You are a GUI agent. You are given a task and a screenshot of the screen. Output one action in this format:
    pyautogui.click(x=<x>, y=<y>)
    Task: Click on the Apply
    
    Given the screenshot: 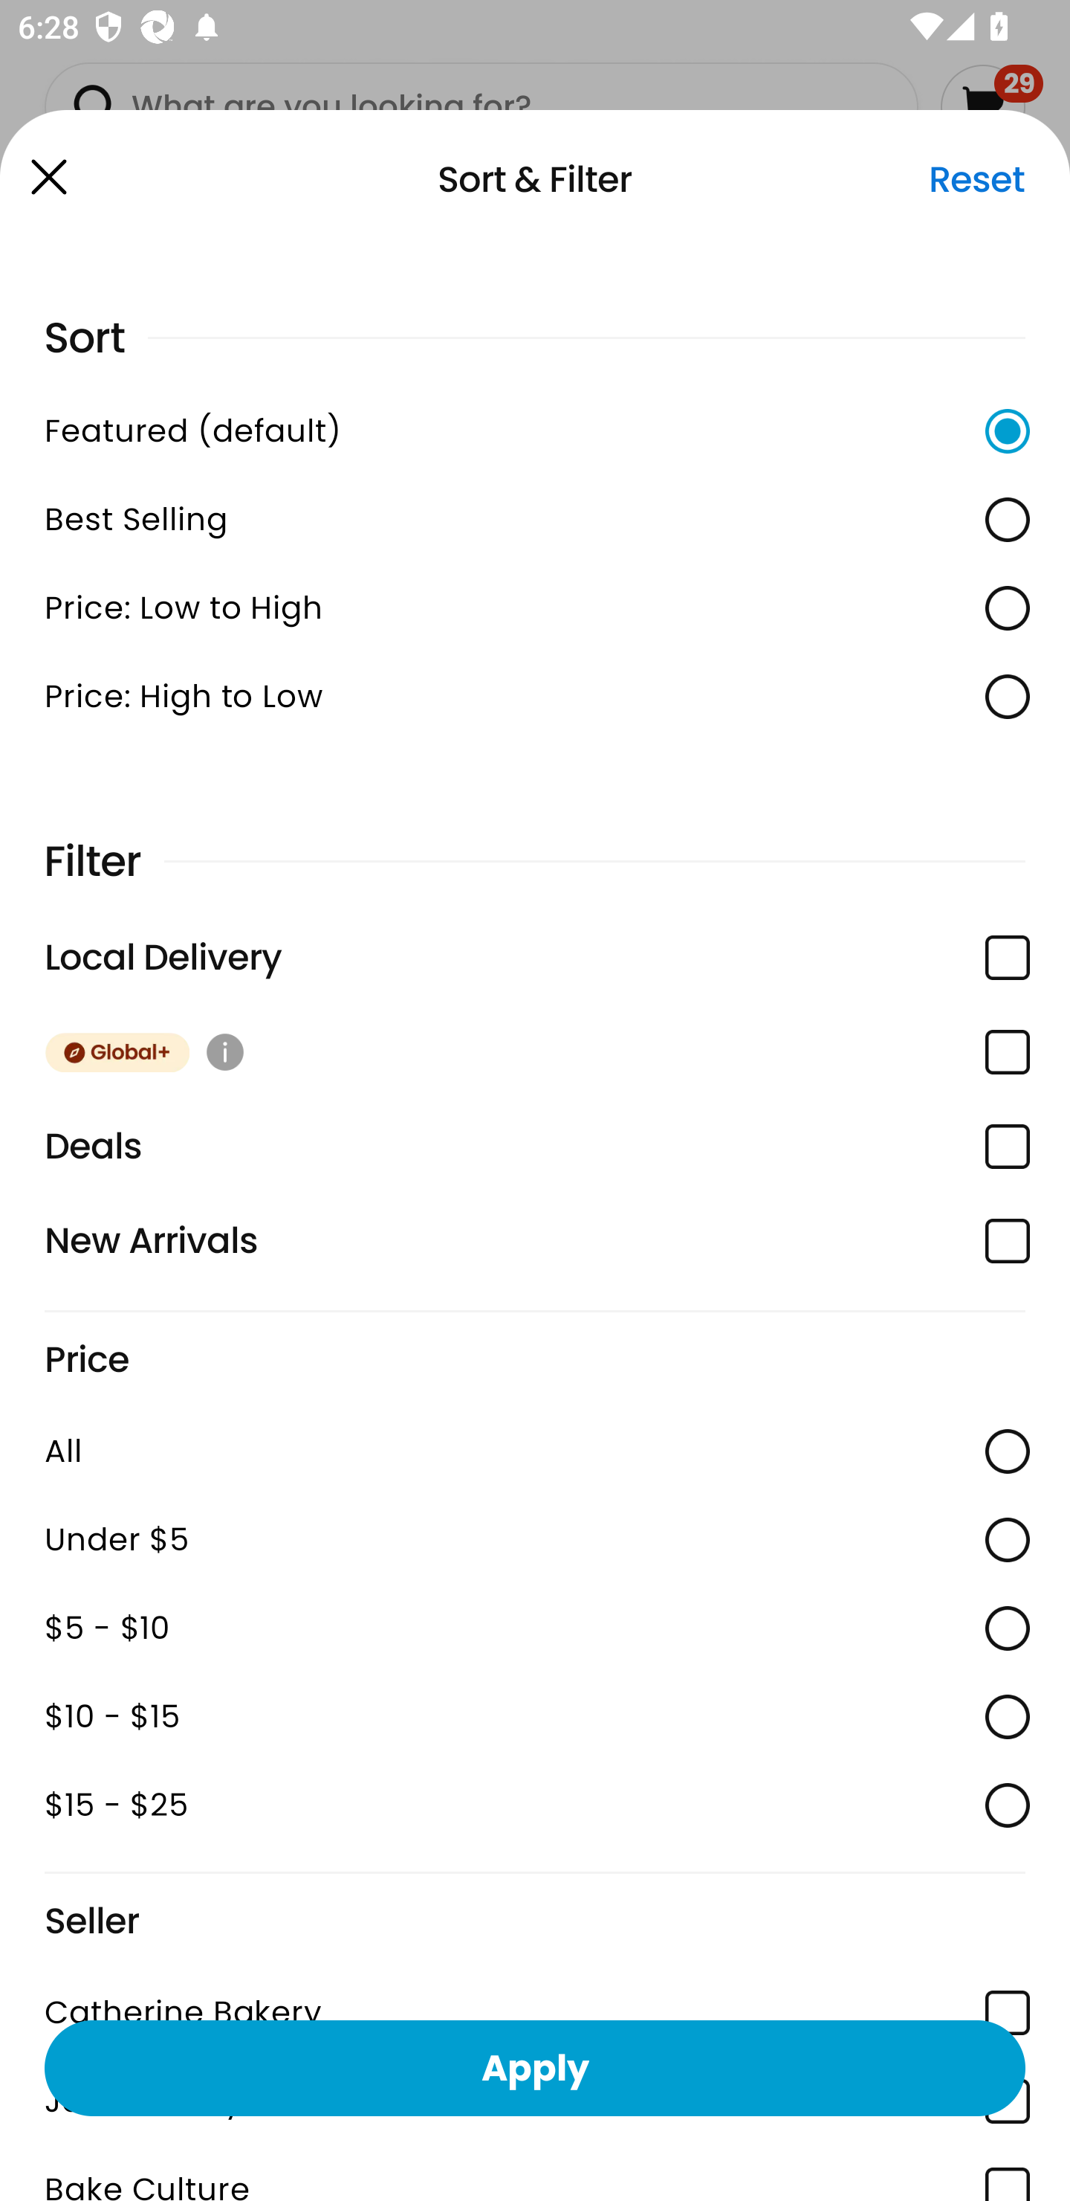 What is the action you would take?
    pyautogui.click(x=535, y=2067)
    